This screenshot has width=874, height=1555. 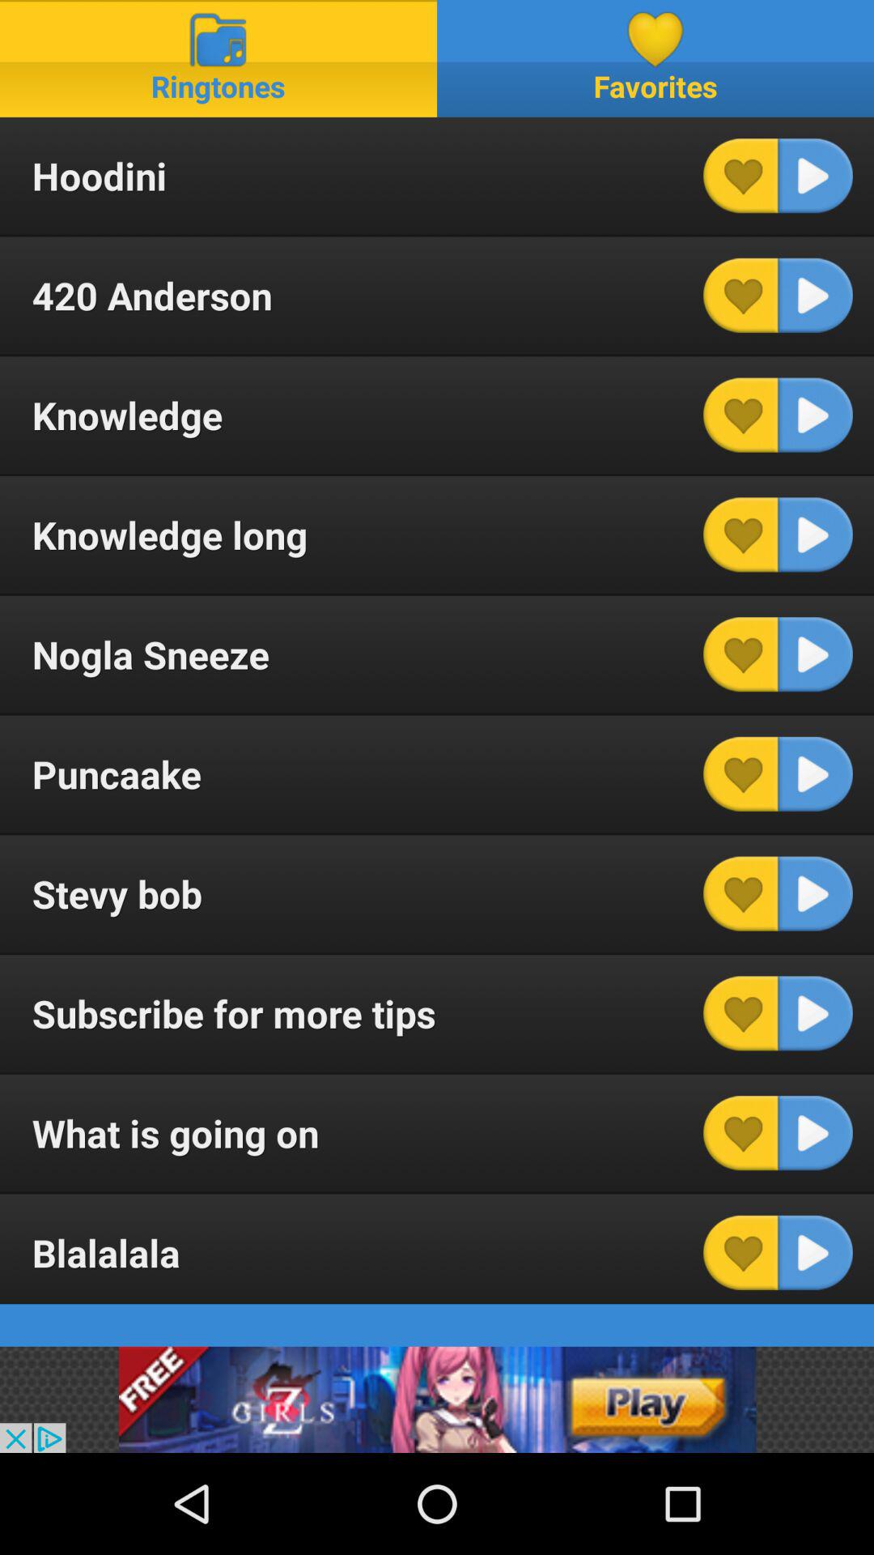 I want to click on play this track, so click(x=815, y=415).